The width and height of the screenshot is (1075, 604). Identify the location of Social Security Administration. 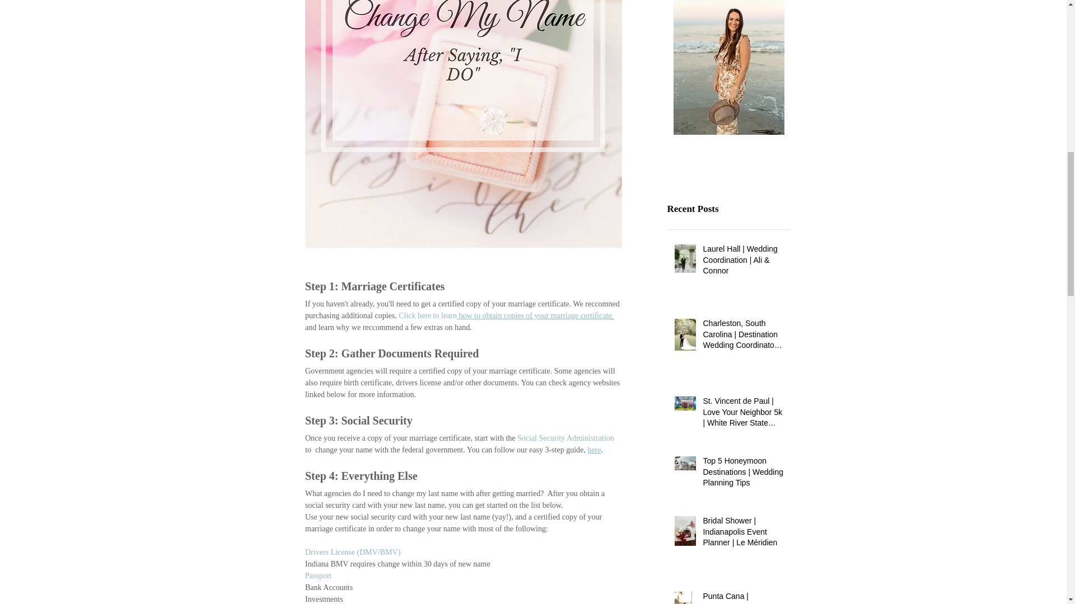
(565, 438).